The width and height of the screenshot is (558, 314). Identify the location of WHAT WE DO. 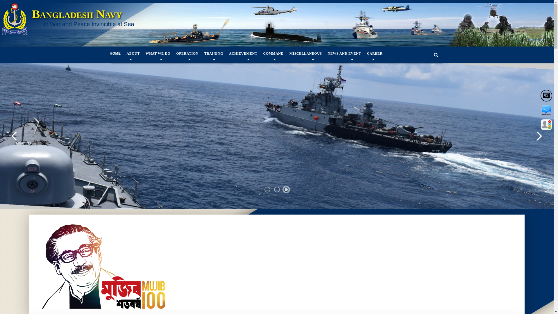
(158, 53).